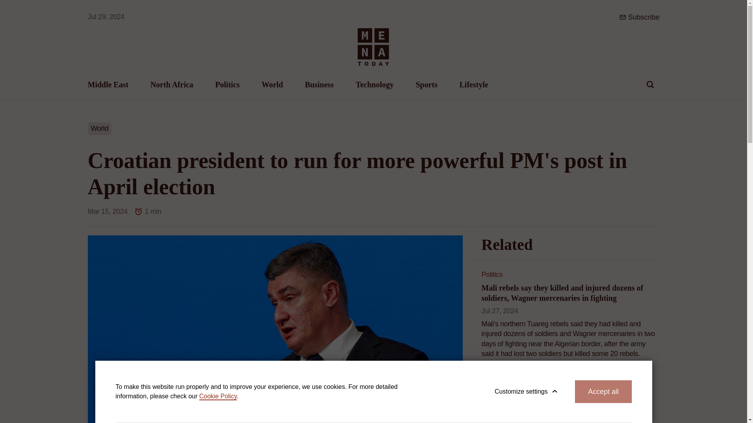  I want to click on Lifestyle, so click(474, 85).